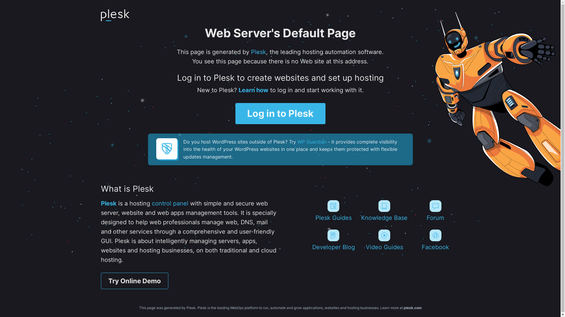 The height and width of the screenshot is (317, 565). I want to click on Plesk, so click(108, 203).